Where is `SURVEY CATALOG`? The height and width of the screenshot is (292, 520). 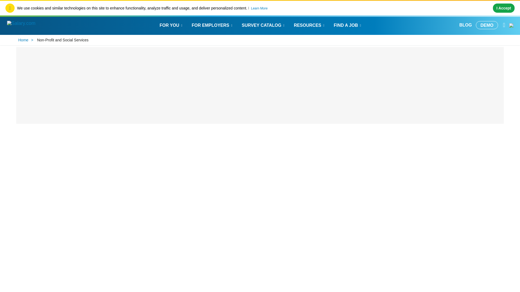 SURVEY CATALOG is located at coordinates (264, 25).